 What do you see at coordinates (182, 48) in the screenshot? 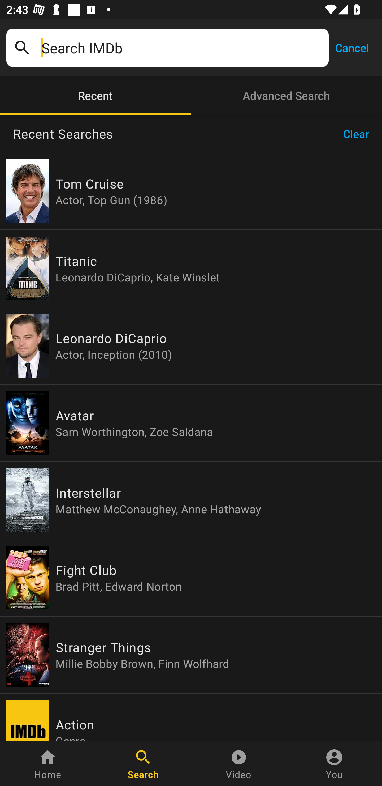
I see `Search IMDb` at bounding box center [182, 48].